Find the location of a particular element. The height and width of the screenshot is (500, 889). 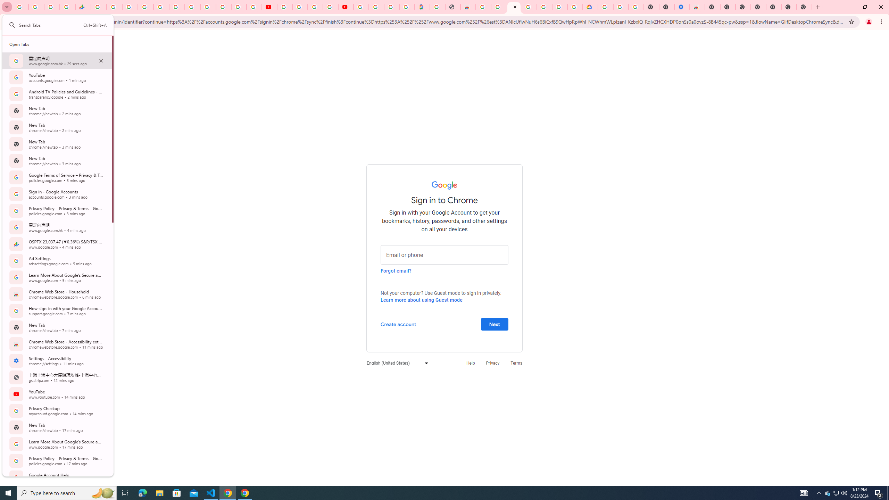

Visual Studio Code - 1 running window is located at coordinates (211, 493).